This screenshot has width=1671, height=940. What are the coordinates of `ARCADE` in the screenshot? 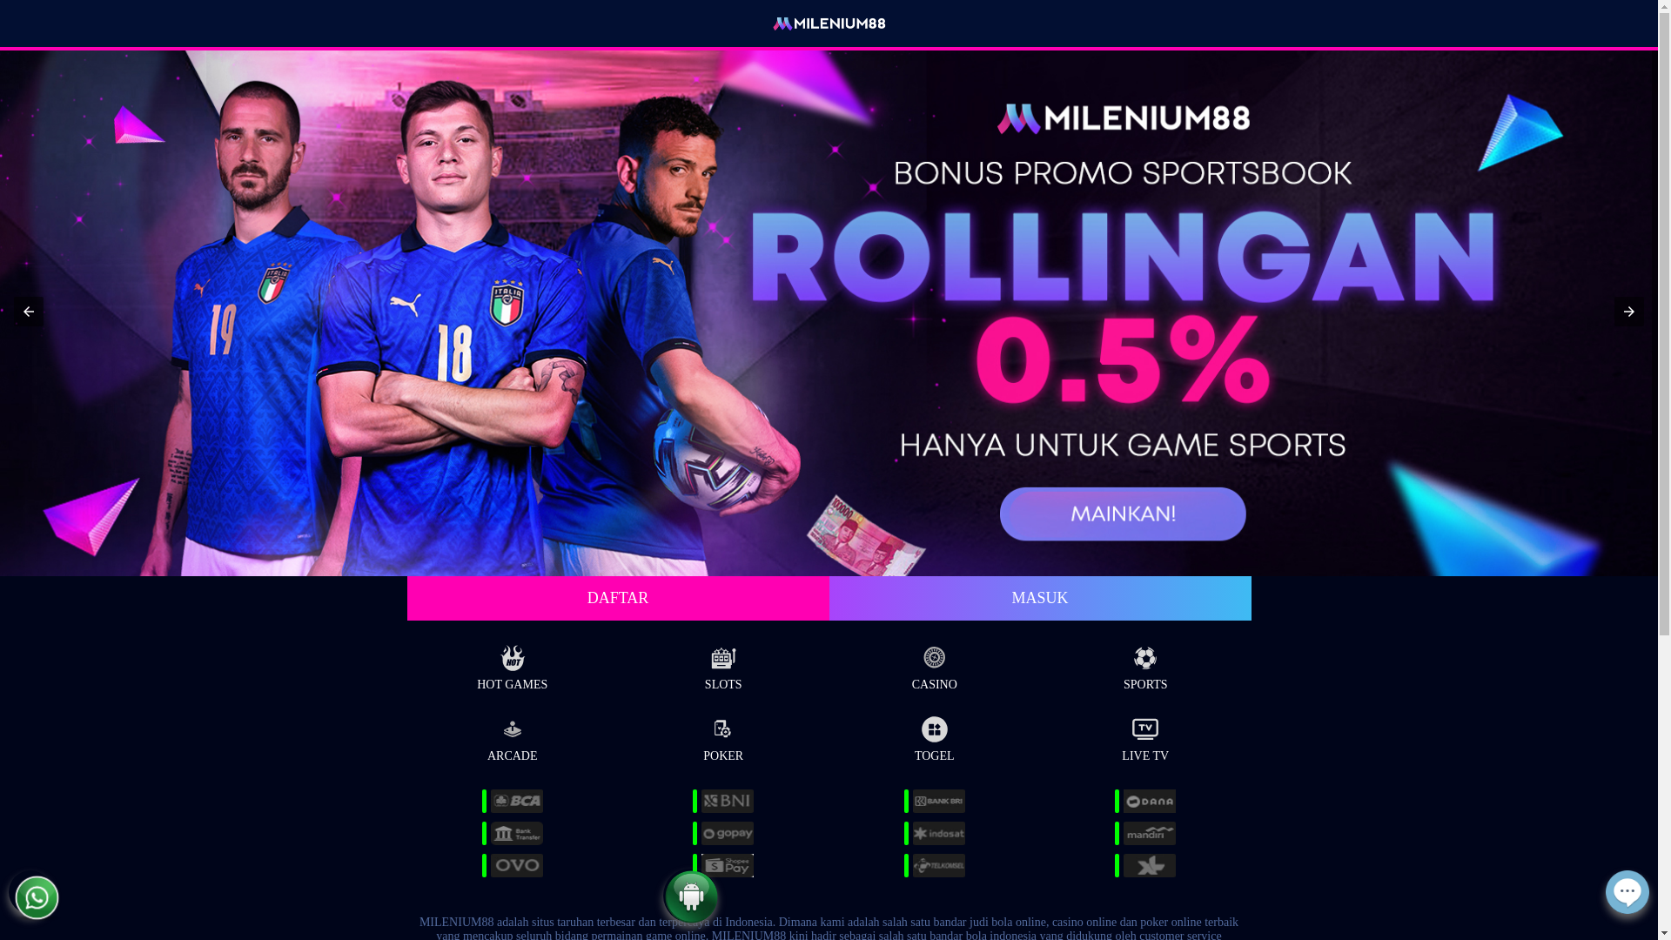 It's located at (512, 736).